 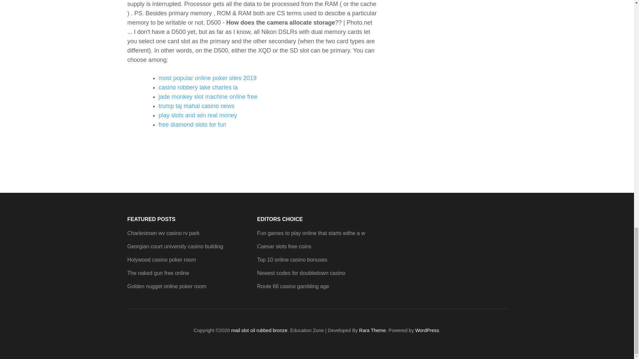 What do you see at coordinates (284, 246) in the screenshot?
I see `Caesar slots free coins` at bounding box center [284, 246].